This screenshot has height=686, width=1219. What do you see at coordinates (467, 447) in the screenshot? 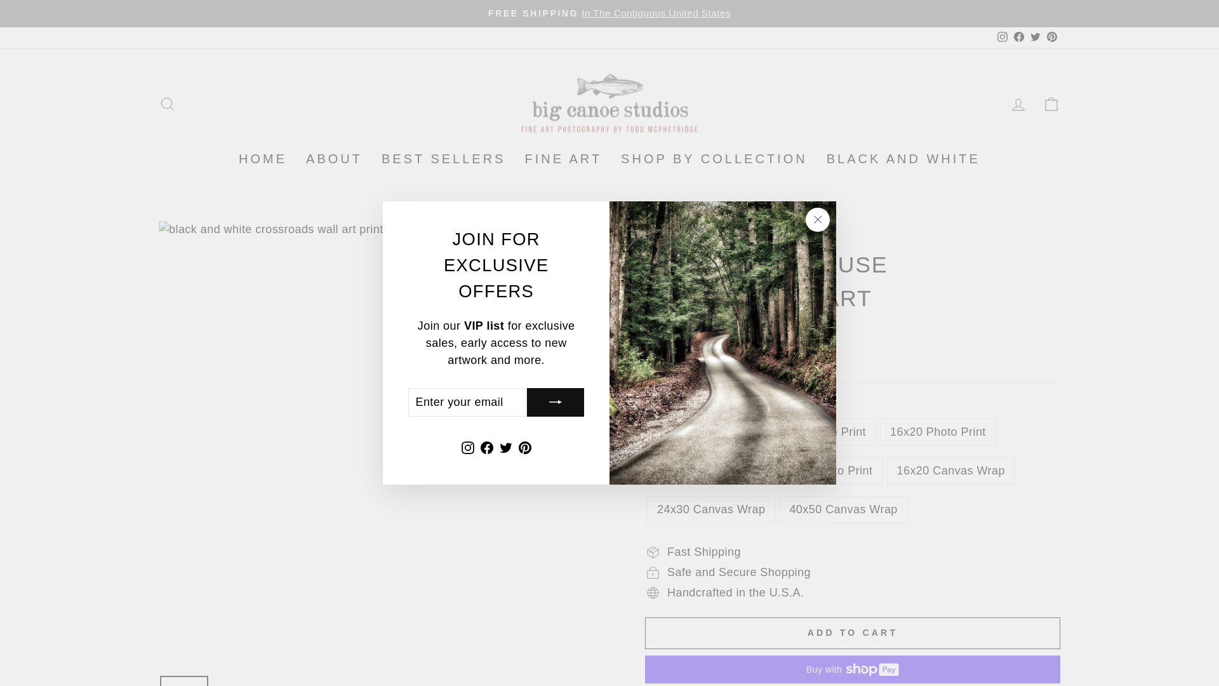
I see `Big Canoe Studios on Instagram` at bounding box center [467, 447].